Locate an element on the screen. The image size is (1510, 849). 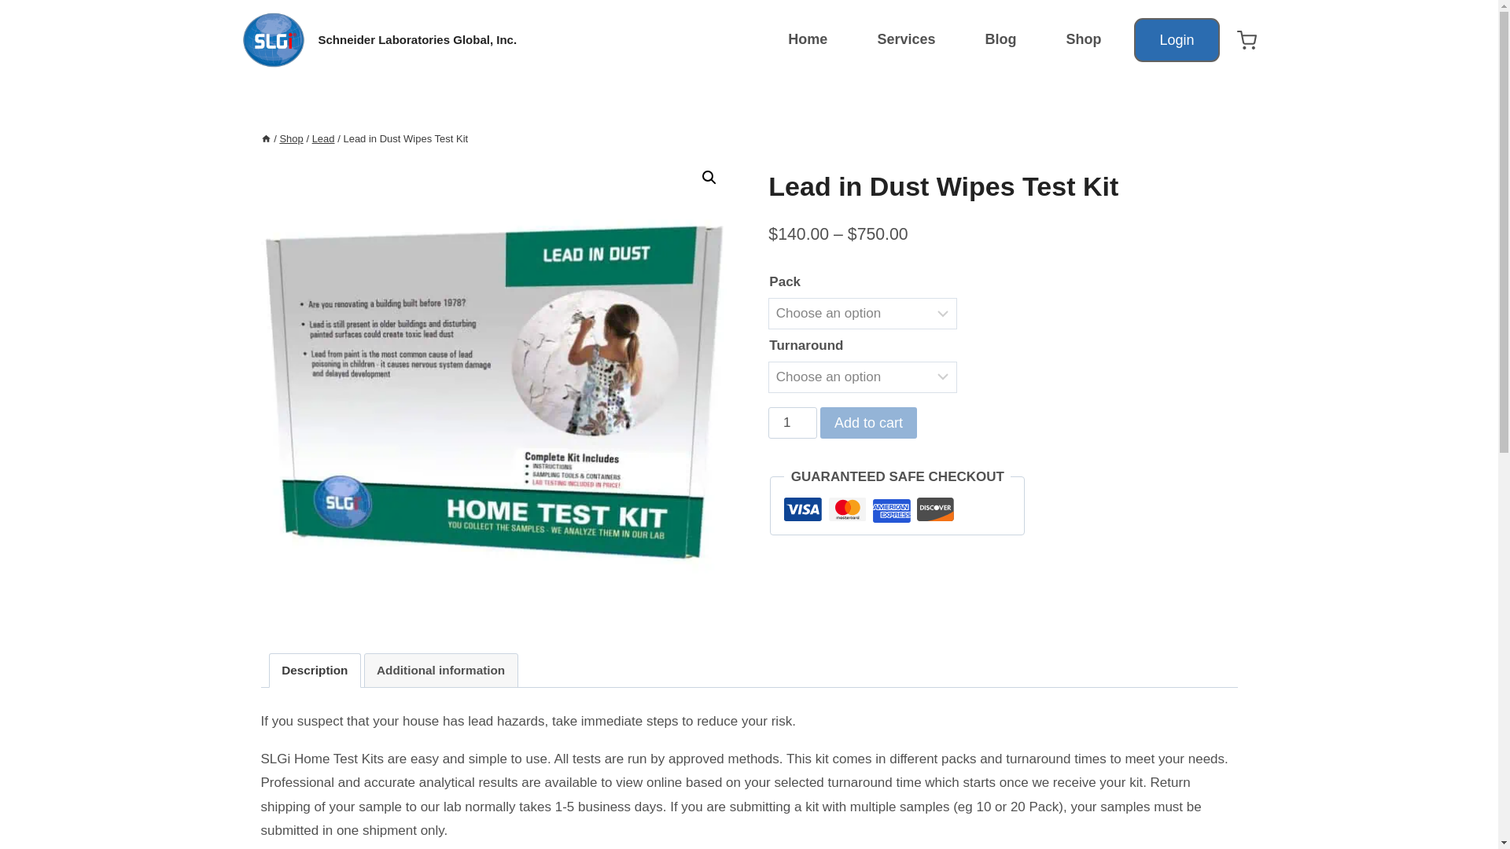
Add to cart is located at coordinates (868, 423).